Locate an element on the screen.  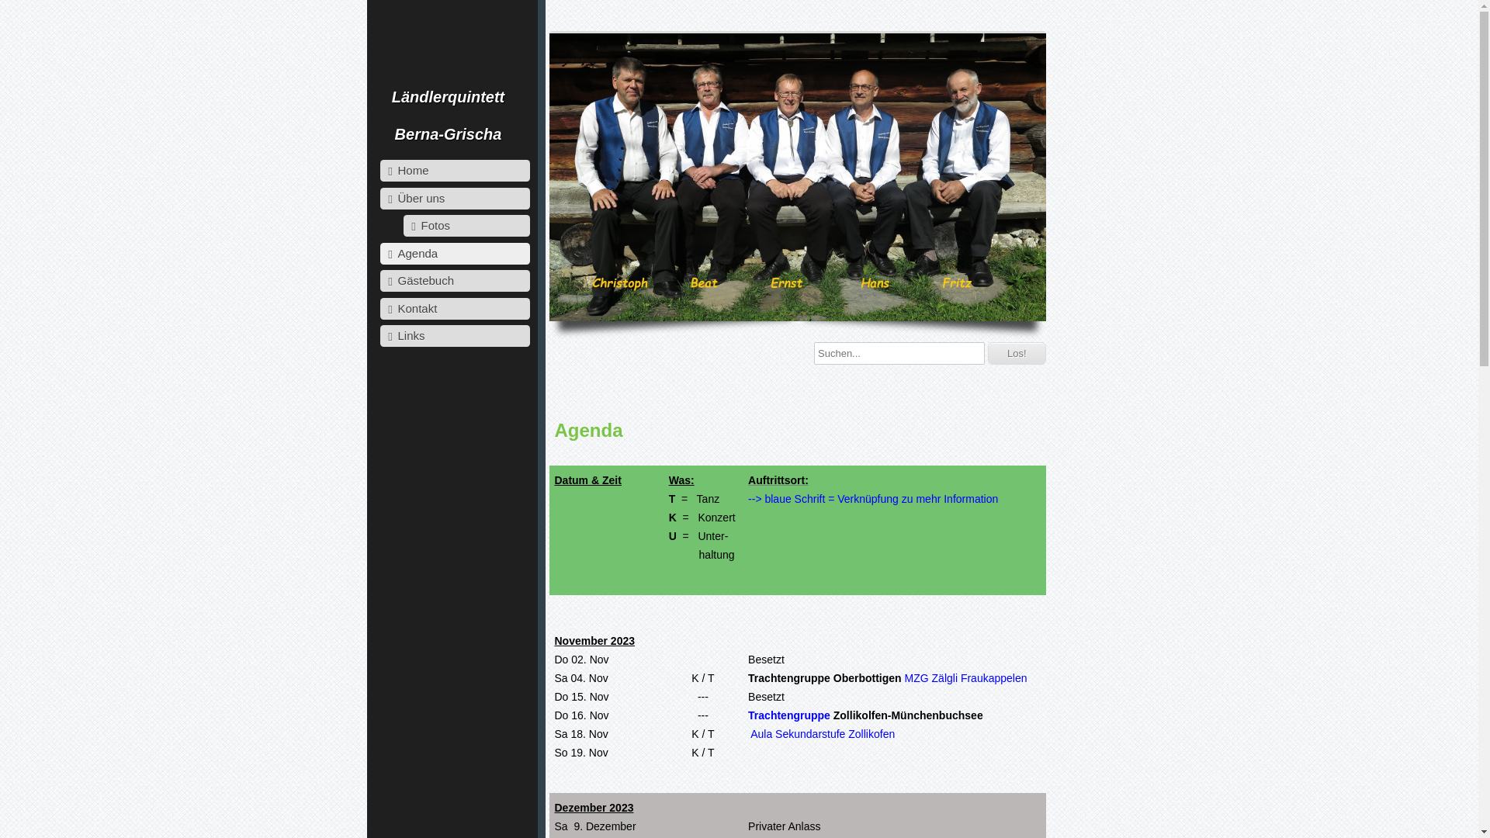
Agenda is located at coordinates (455, 253).